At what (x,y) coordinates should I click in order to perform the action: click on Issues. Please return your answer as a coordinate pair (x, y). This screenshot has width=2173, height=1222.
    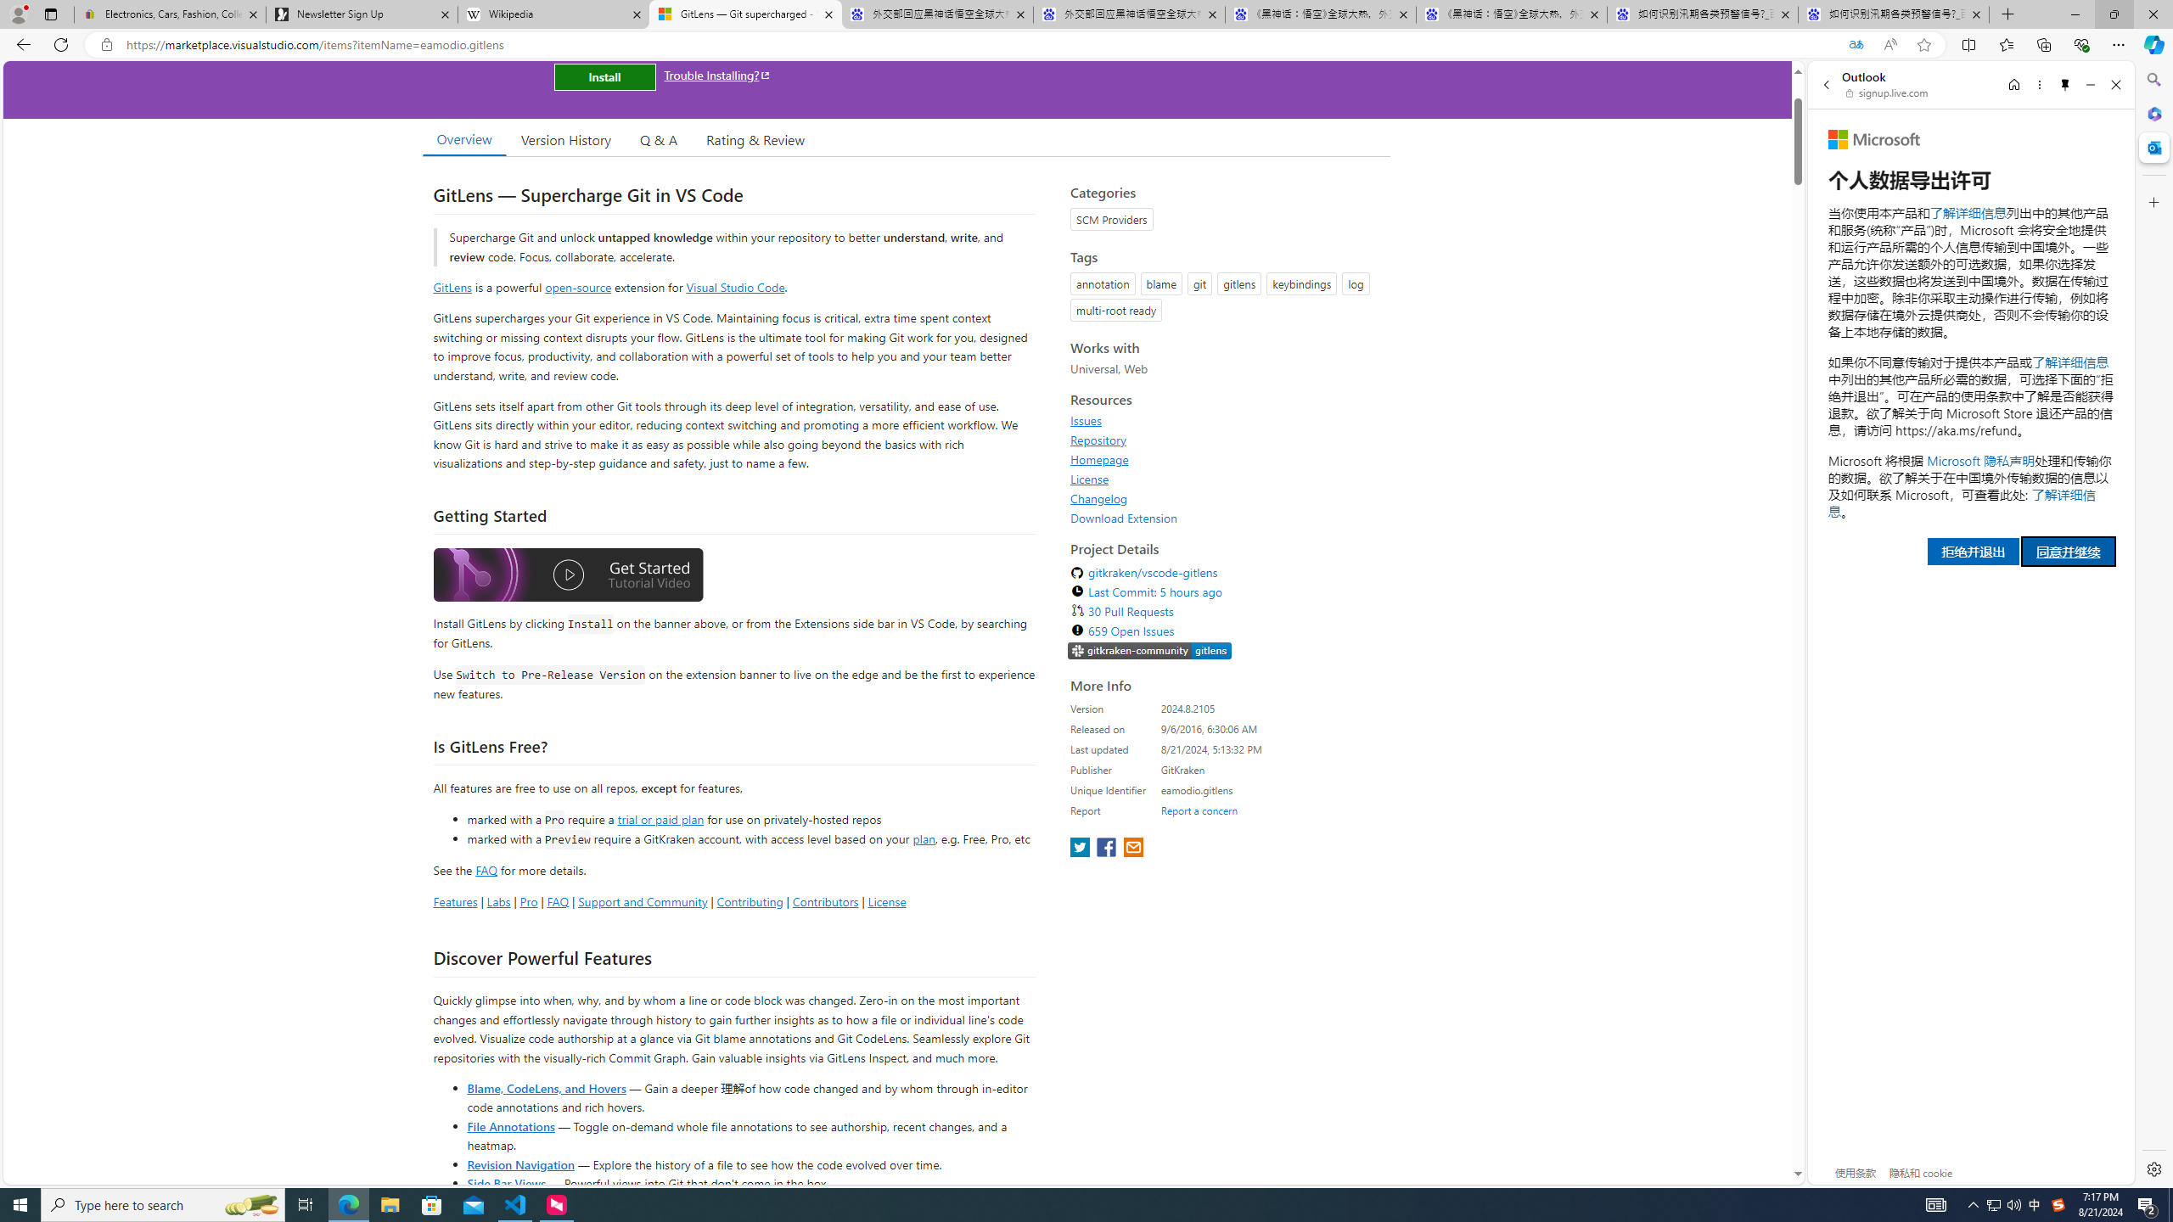
    Looking at the image, I should click on (1226, 421).